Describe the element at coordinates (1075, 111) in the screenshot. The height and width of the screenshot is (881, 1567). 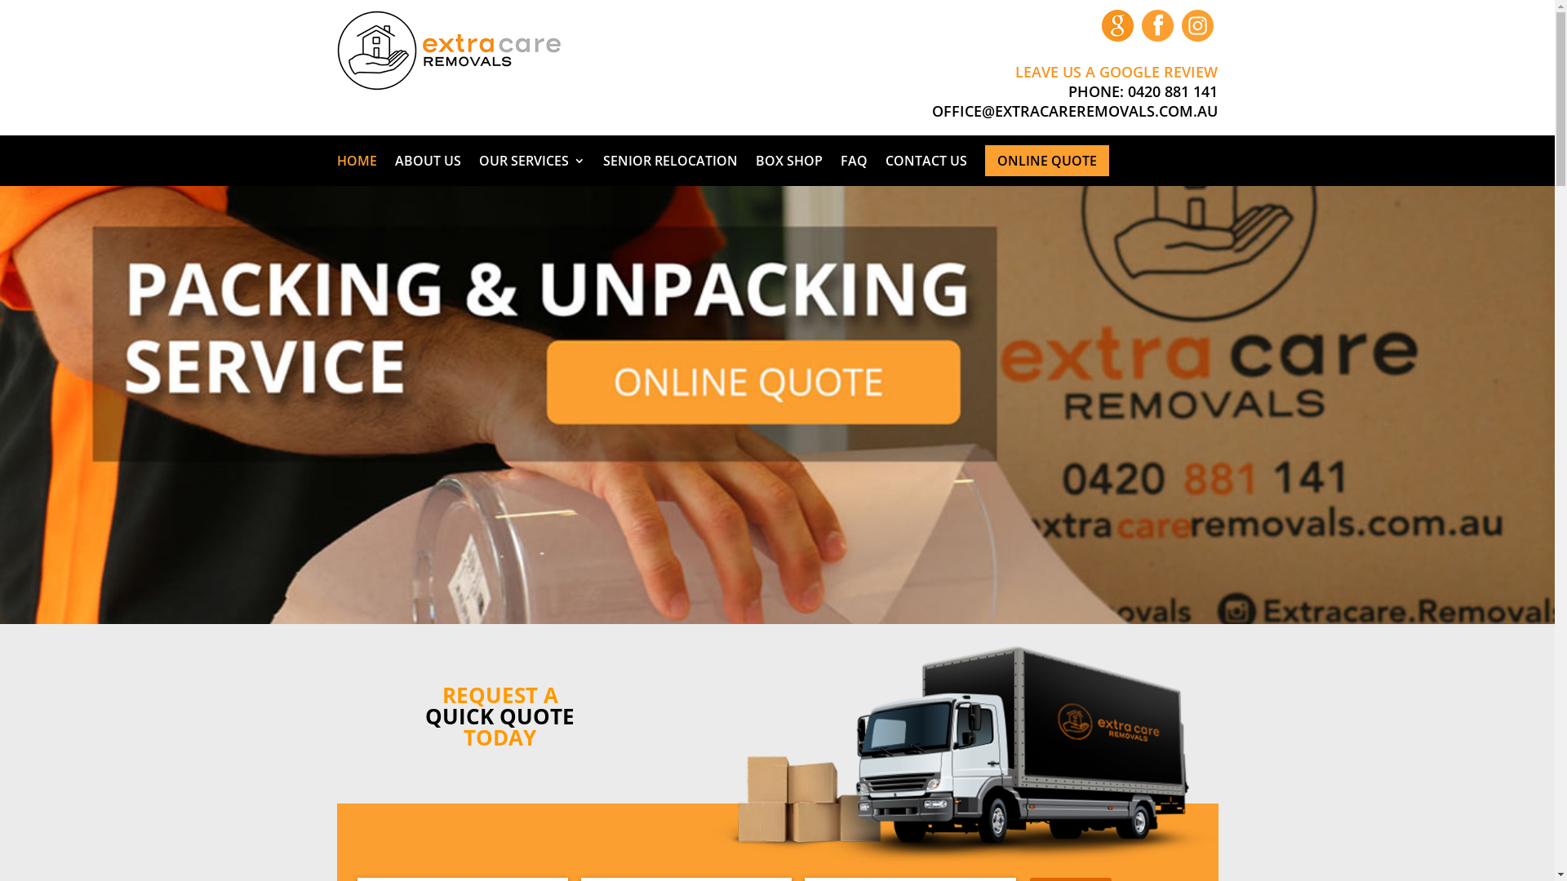
I see `OFFICE@EXTRACAREREMOVALS.COM.AU` at that location.